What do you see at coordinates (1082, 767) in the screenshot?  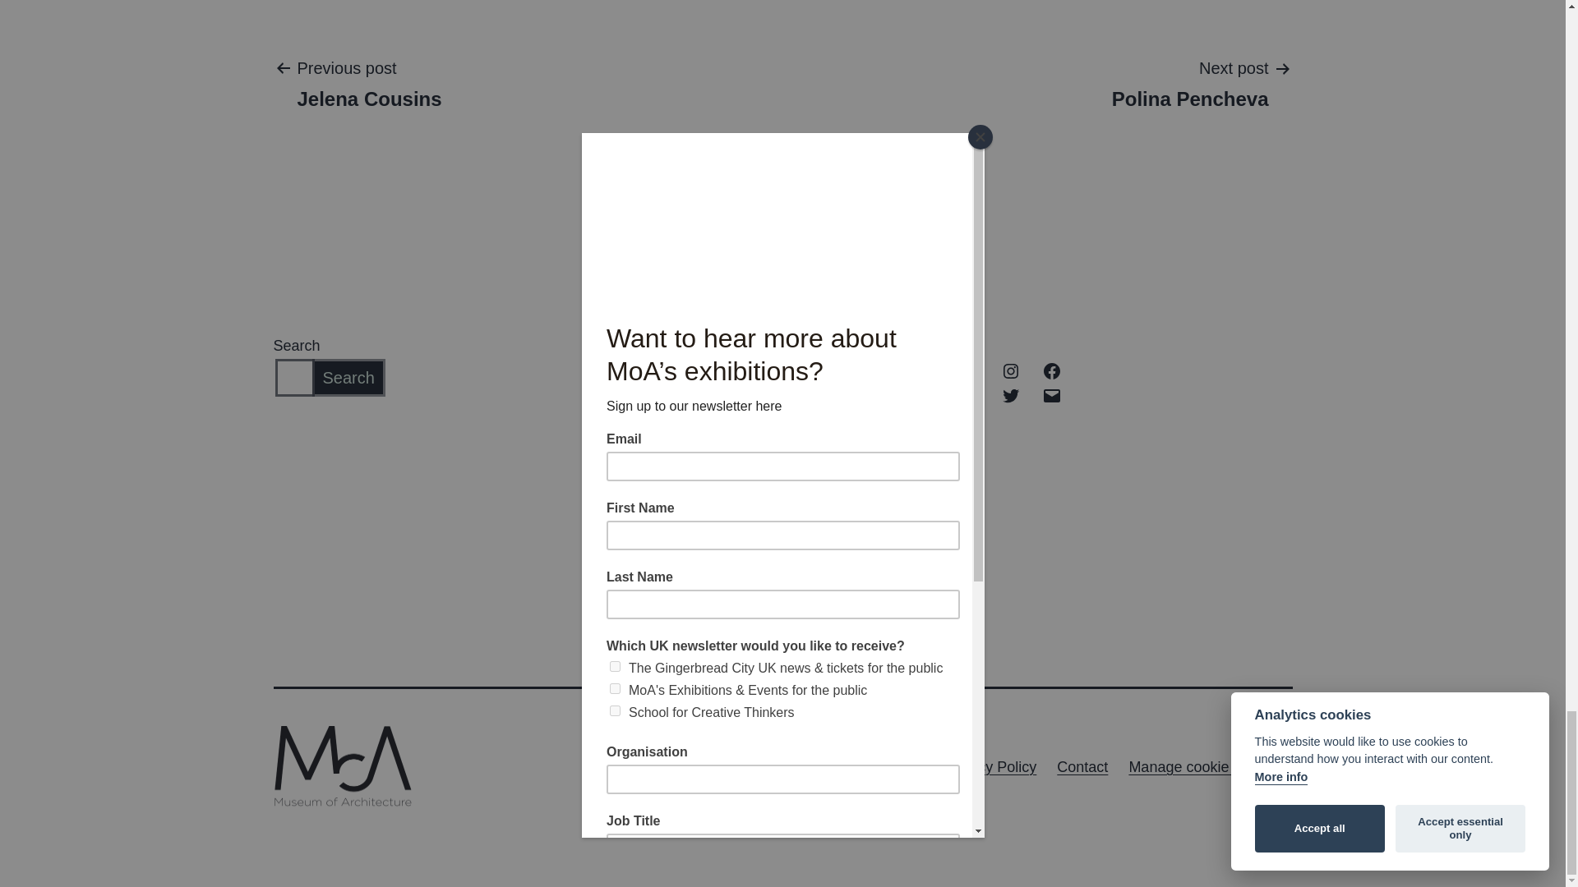 I see `Contact` at bounding box center [1082, 767].